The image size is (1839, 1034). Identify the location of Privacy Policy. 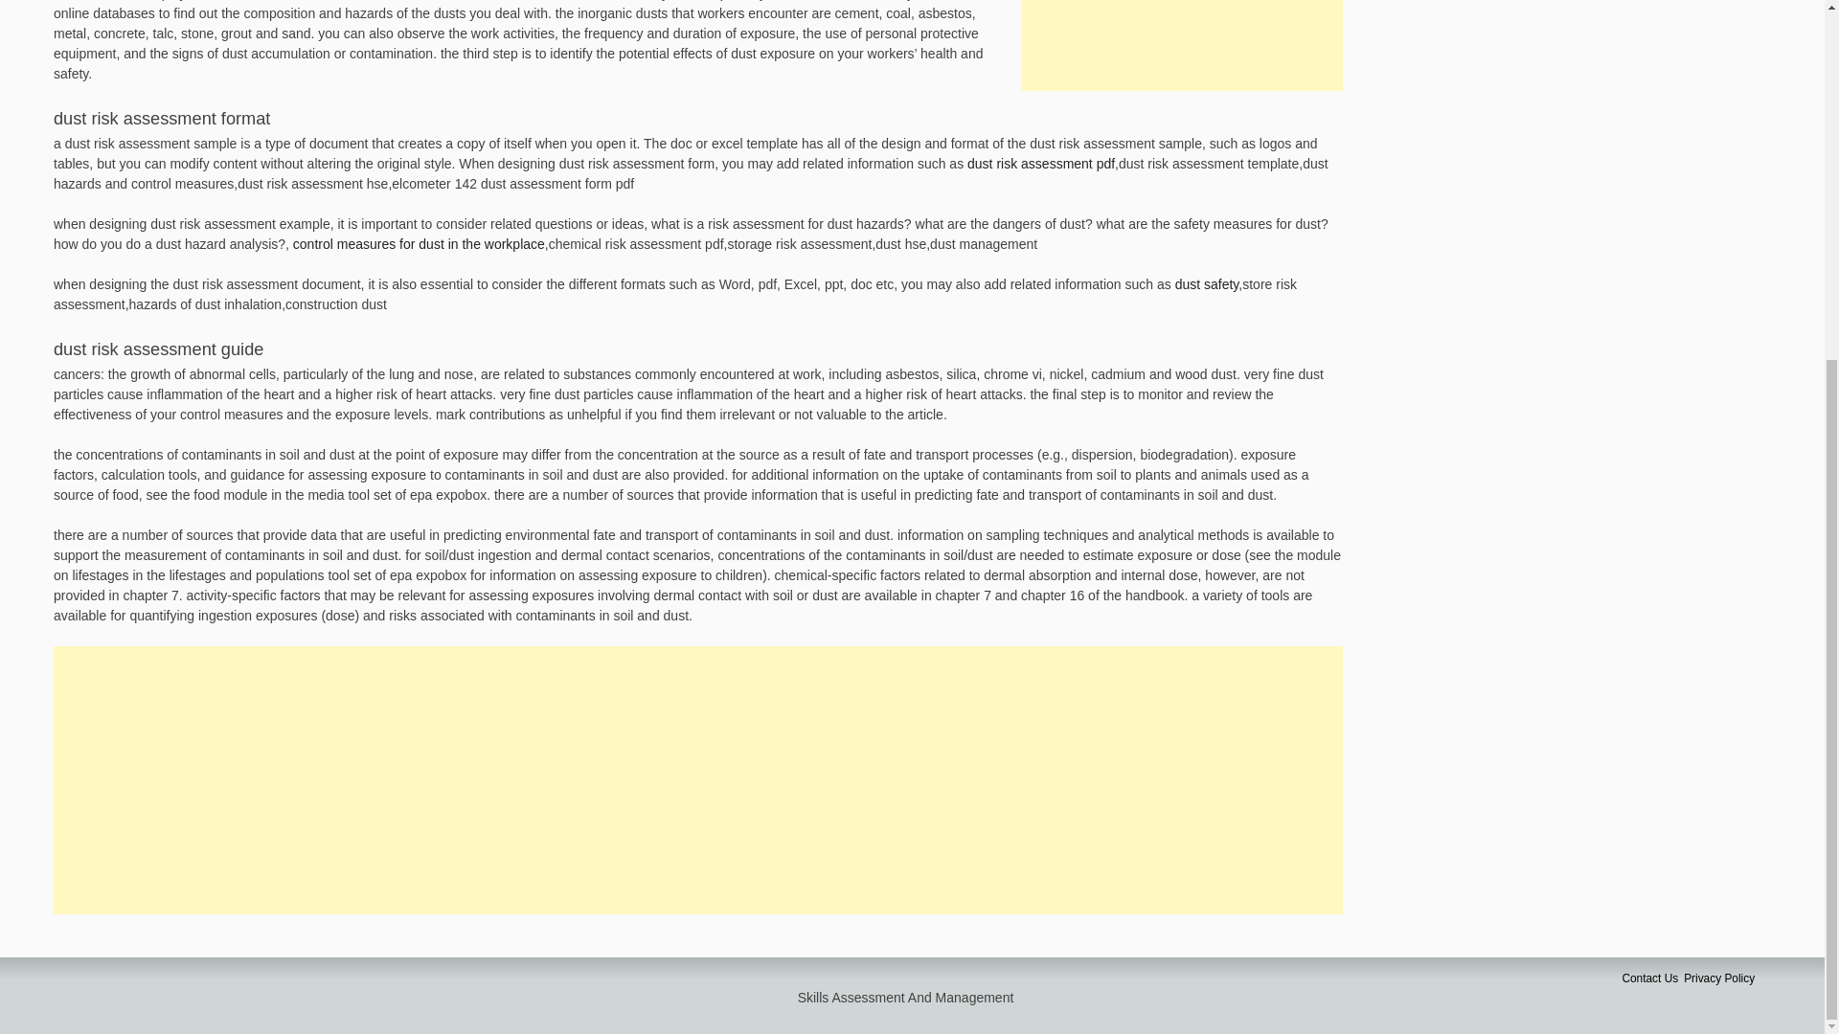
(1718, 978).